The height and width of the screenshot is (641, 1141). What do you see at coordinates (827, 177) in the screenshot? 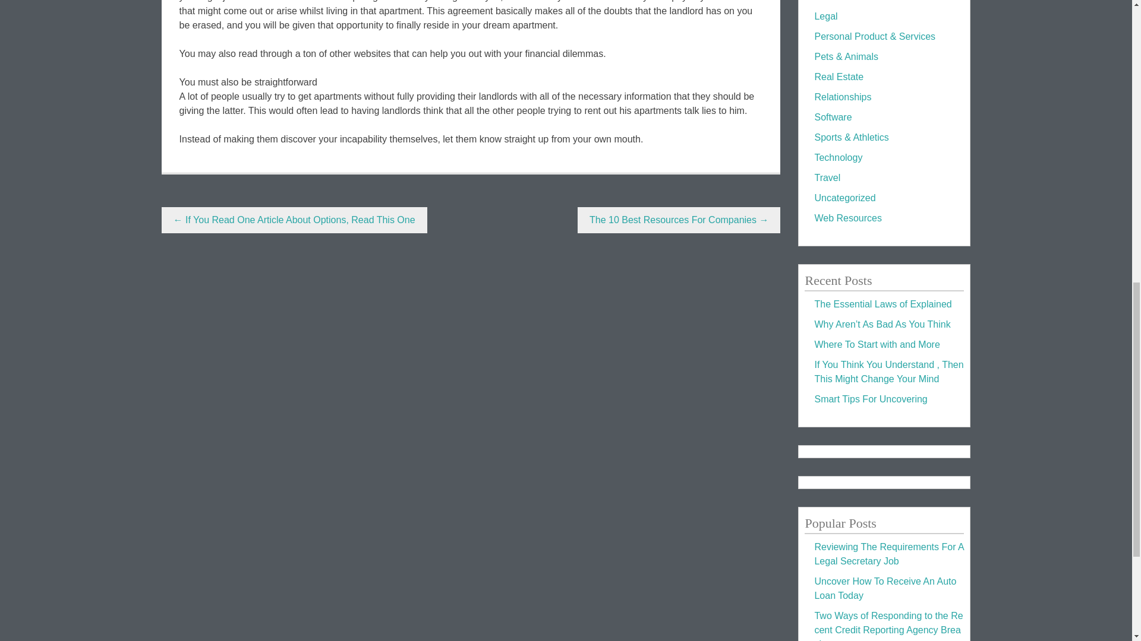
I see `Travel` at bounding box center [827, 177].